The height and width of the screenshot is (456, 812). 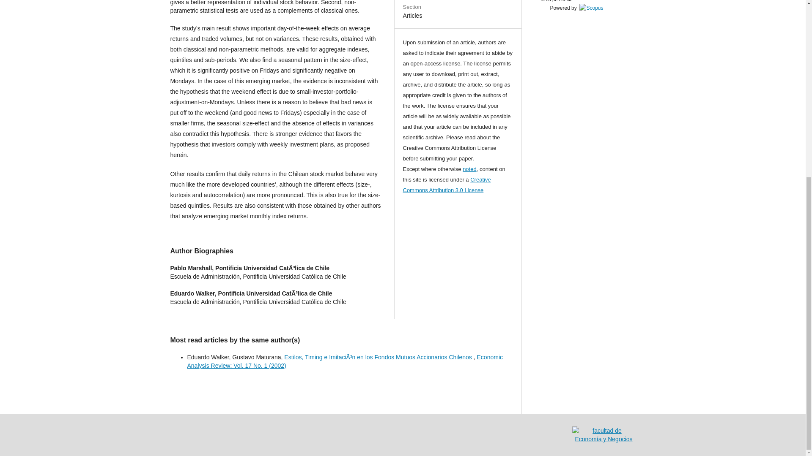 I want to click on Creative Commons Attribution 3.0 License, so click(x=447, y=185).